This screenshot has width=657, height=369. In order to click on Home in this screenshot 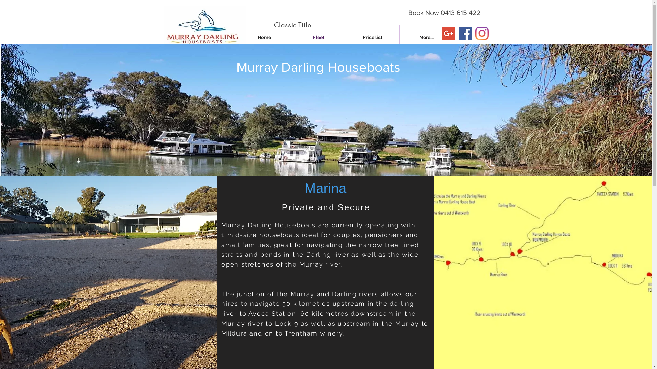, I will do `click(265, 38)`.